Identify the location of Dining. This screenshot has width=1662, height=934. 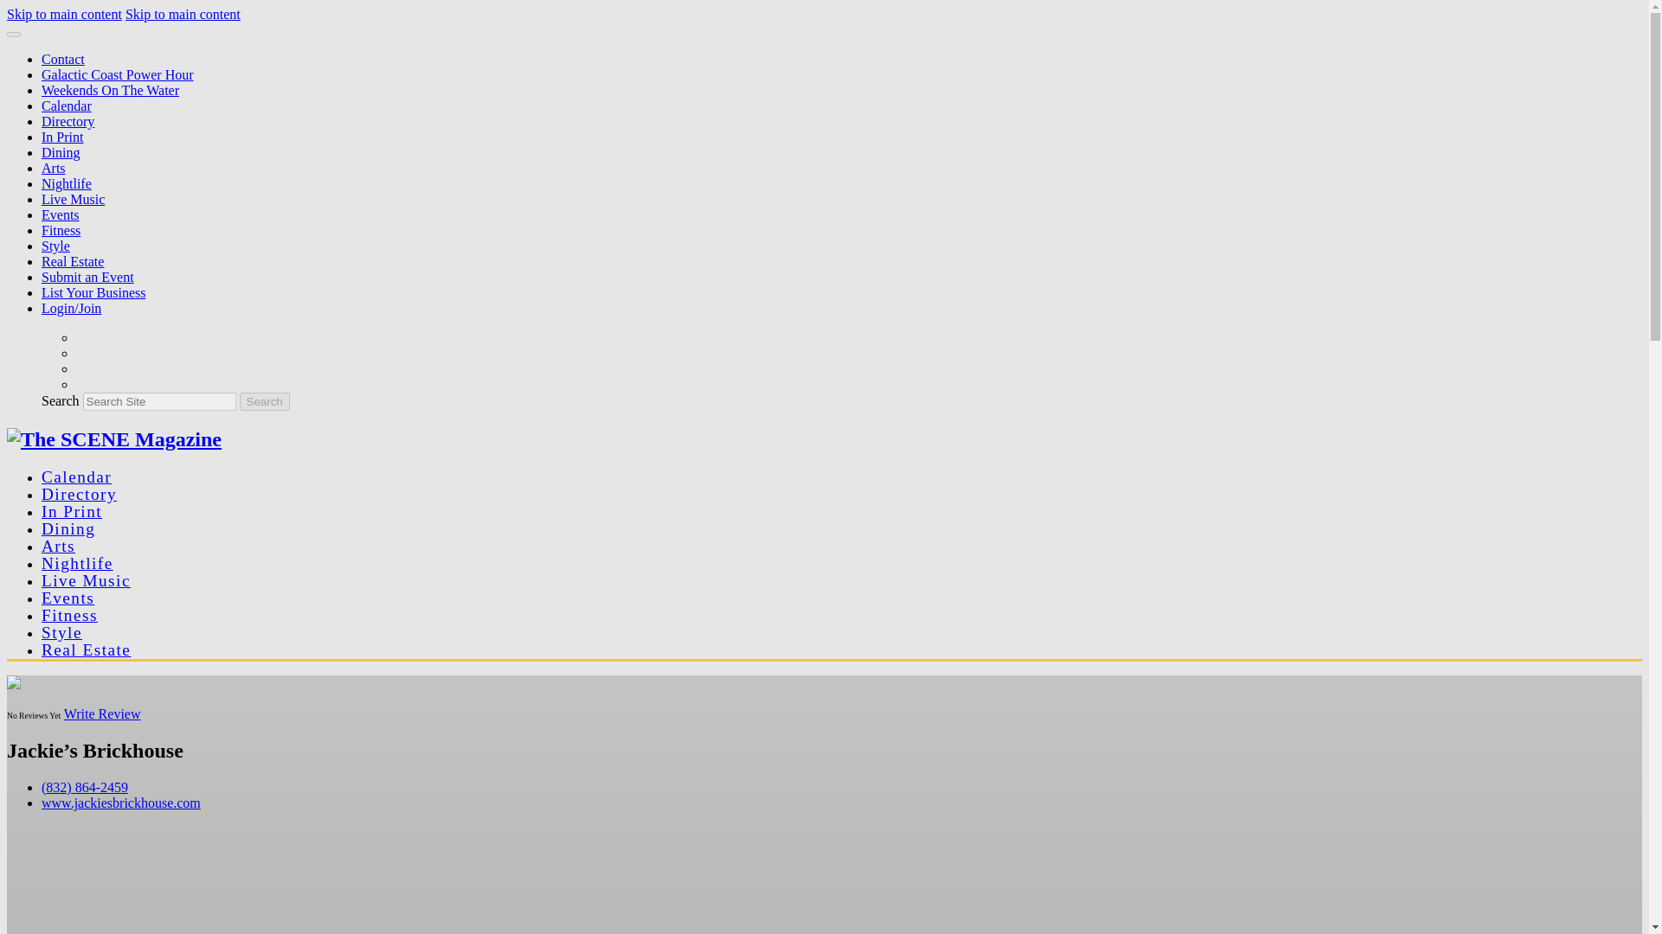
(61, 152).